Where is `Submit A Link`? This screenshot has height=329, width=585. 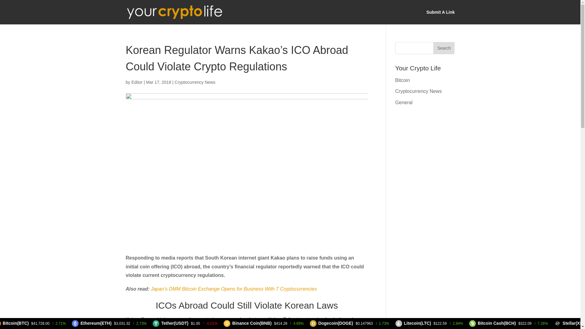 Submit A Link is located at coordinates (440, 17).